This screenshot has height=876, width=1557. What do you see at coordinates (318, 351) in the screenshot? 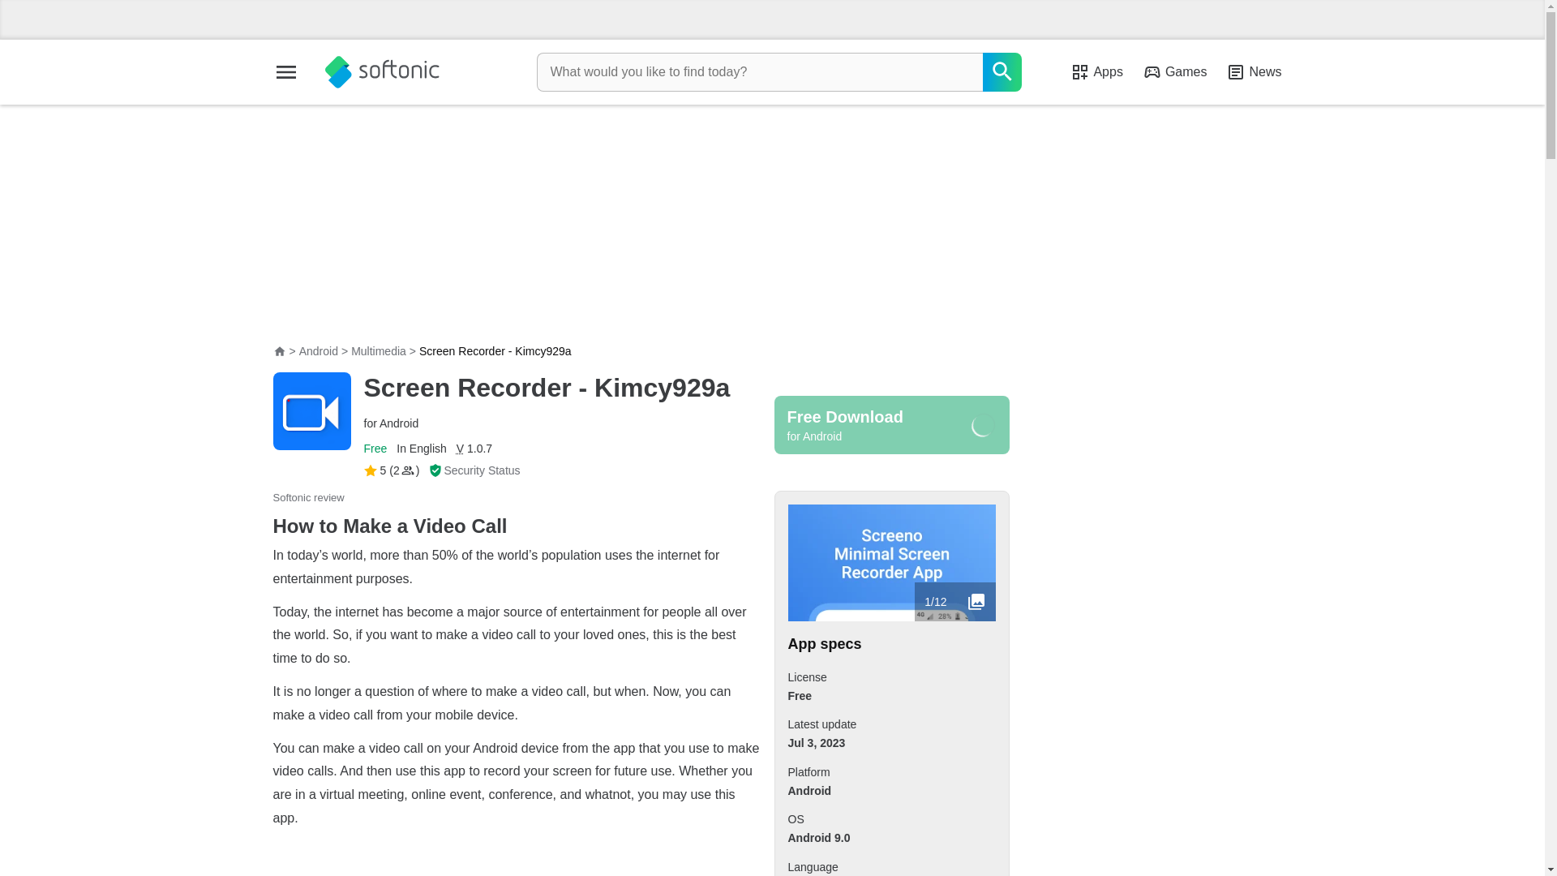
I see `Android` at bounding box center [318, 351].